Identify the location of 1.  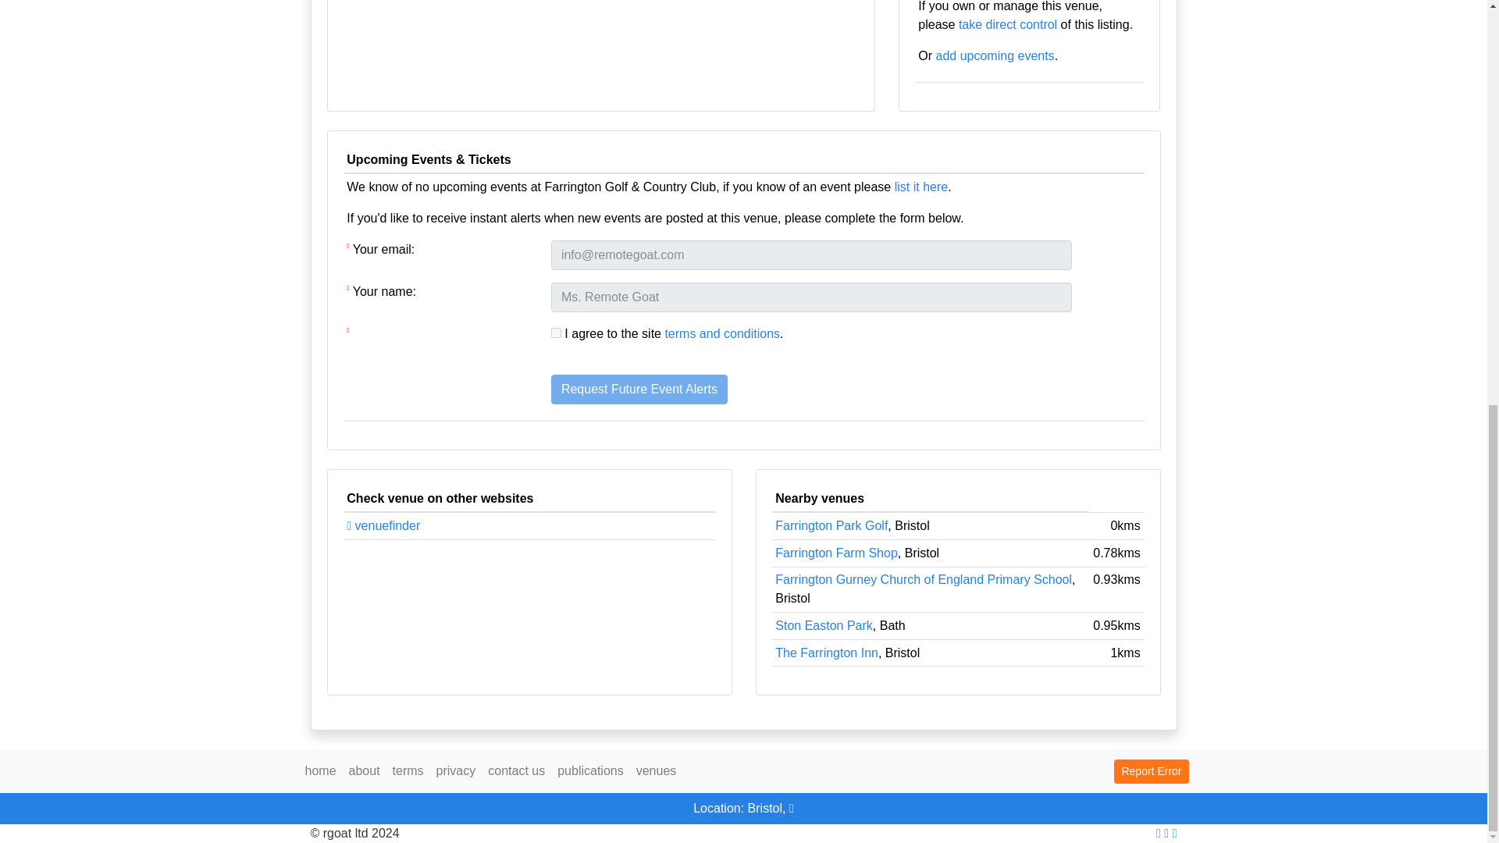
(556, 333).